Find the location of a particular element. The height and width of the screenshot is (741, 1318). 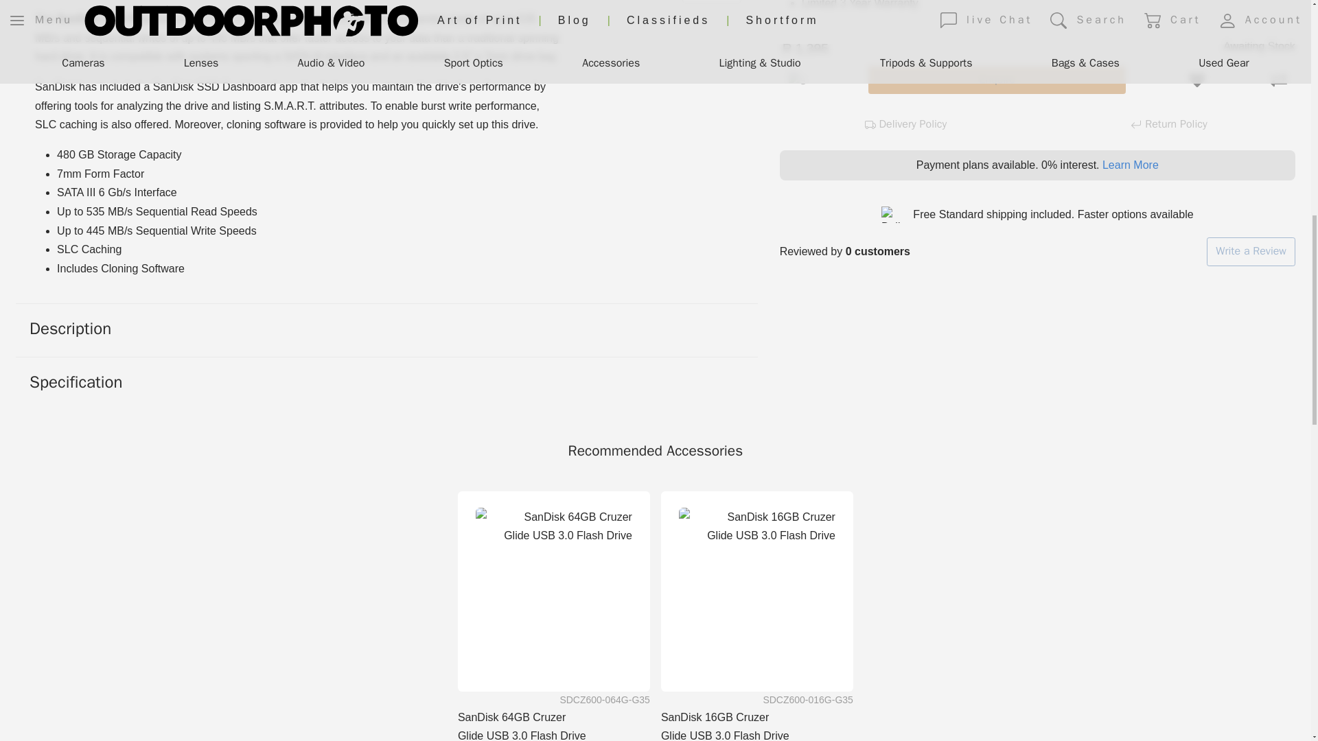

SanDisk 64GB Cruzer Glide USB 3.0 Flash Drive is located at coordinates (554, 585).